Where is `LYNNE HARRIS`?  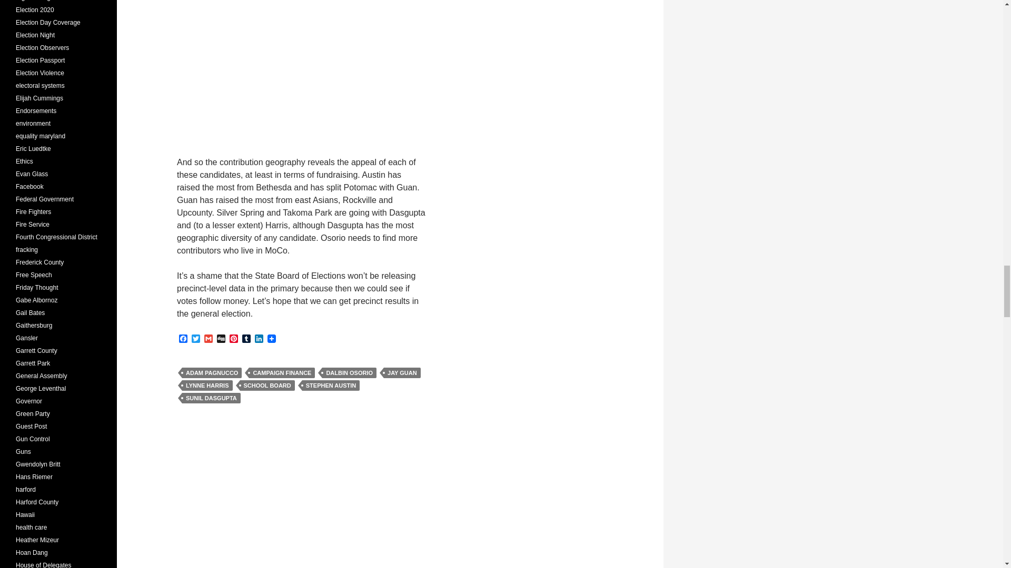 LYNNE HARRIS is located at coordinates (207, 385).